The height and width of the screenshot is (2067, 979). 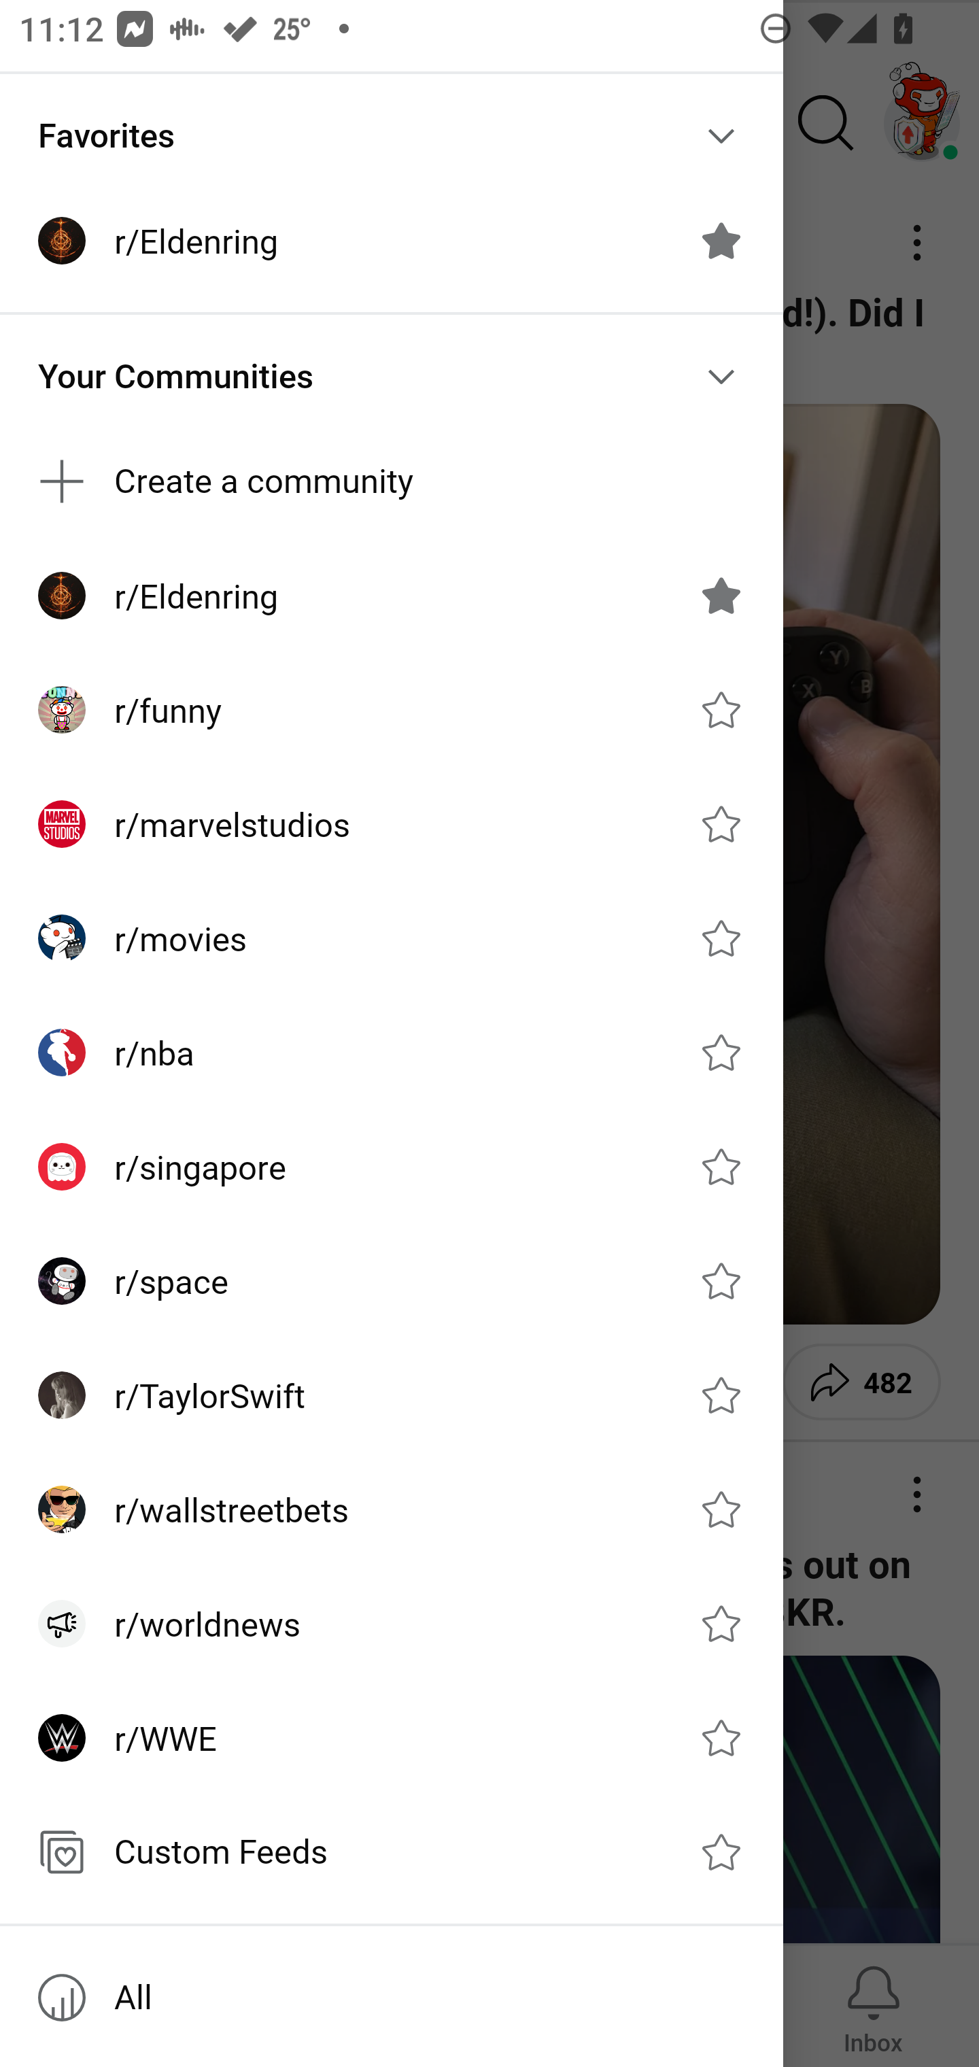 What do you see at coordinates (392, 596) in the screenshot?
I see `r/Eldenring Unfavorite r/Eldenring` at bounding box center [392, 596].